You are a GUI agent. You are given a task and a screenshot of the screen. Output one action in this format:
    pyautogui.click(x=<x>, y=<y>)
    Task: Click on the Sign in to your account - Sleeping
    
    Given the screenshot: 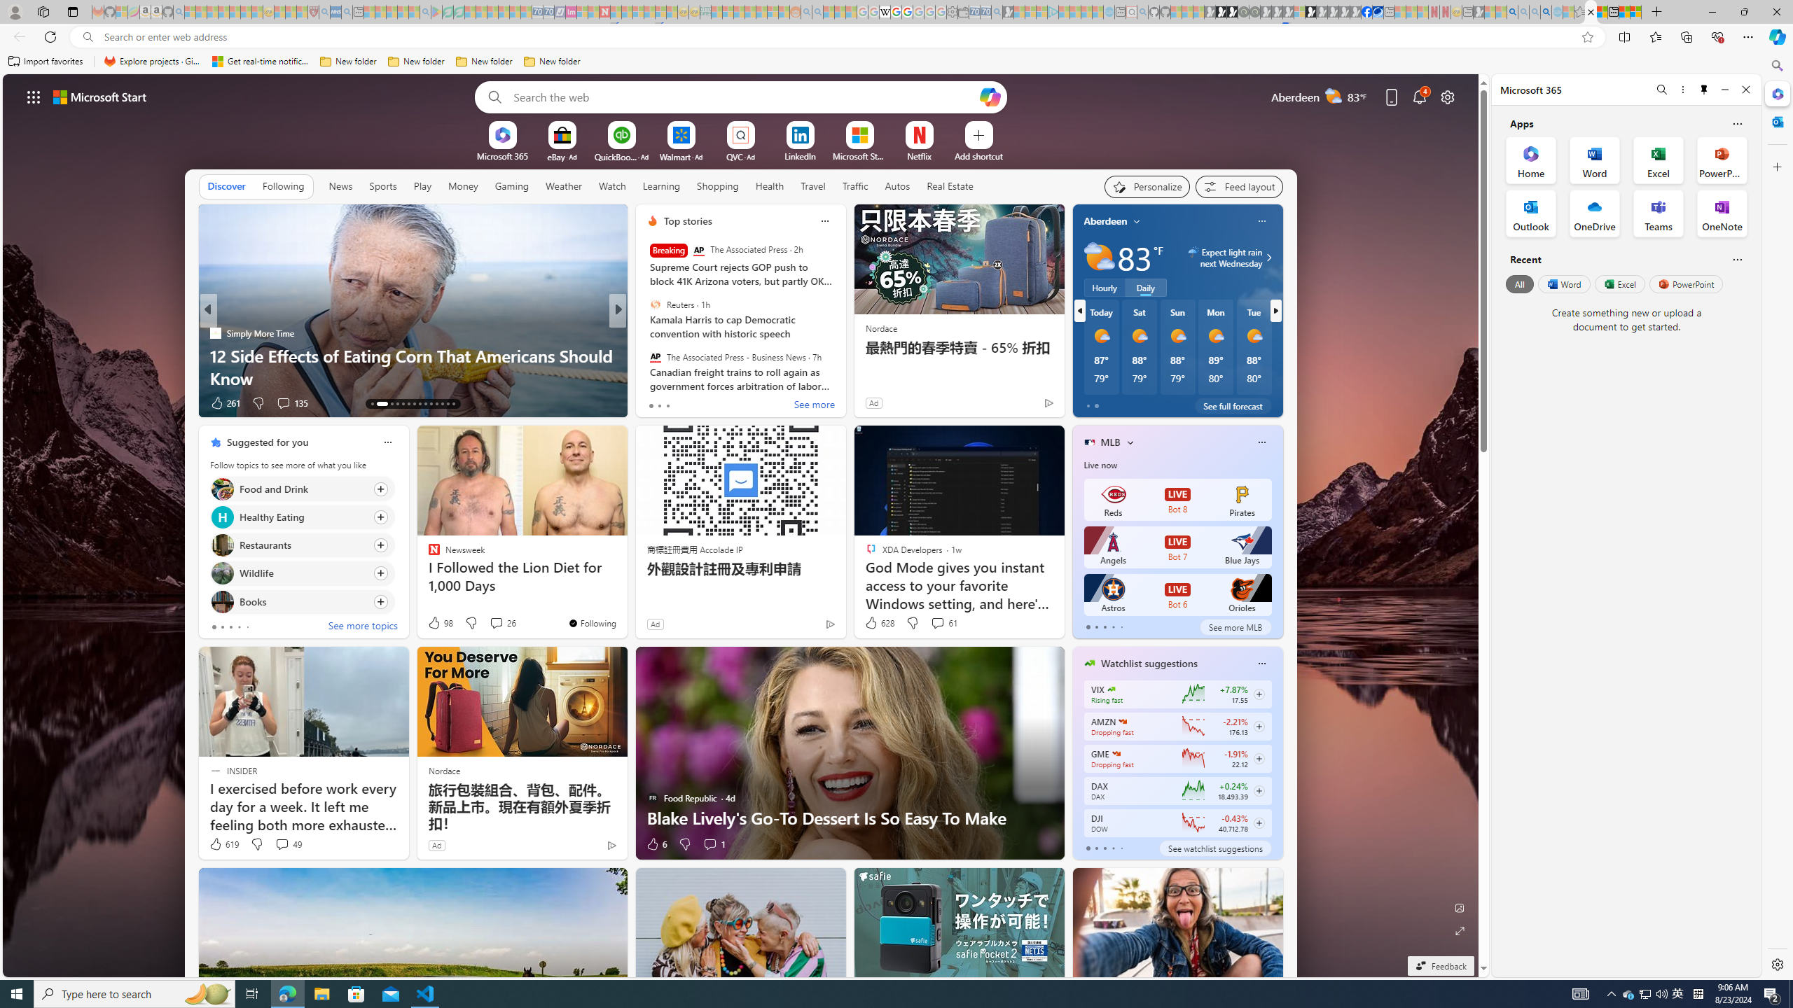 What is the action you would take?
    pyautogui.click(x=1299, y=12)
    